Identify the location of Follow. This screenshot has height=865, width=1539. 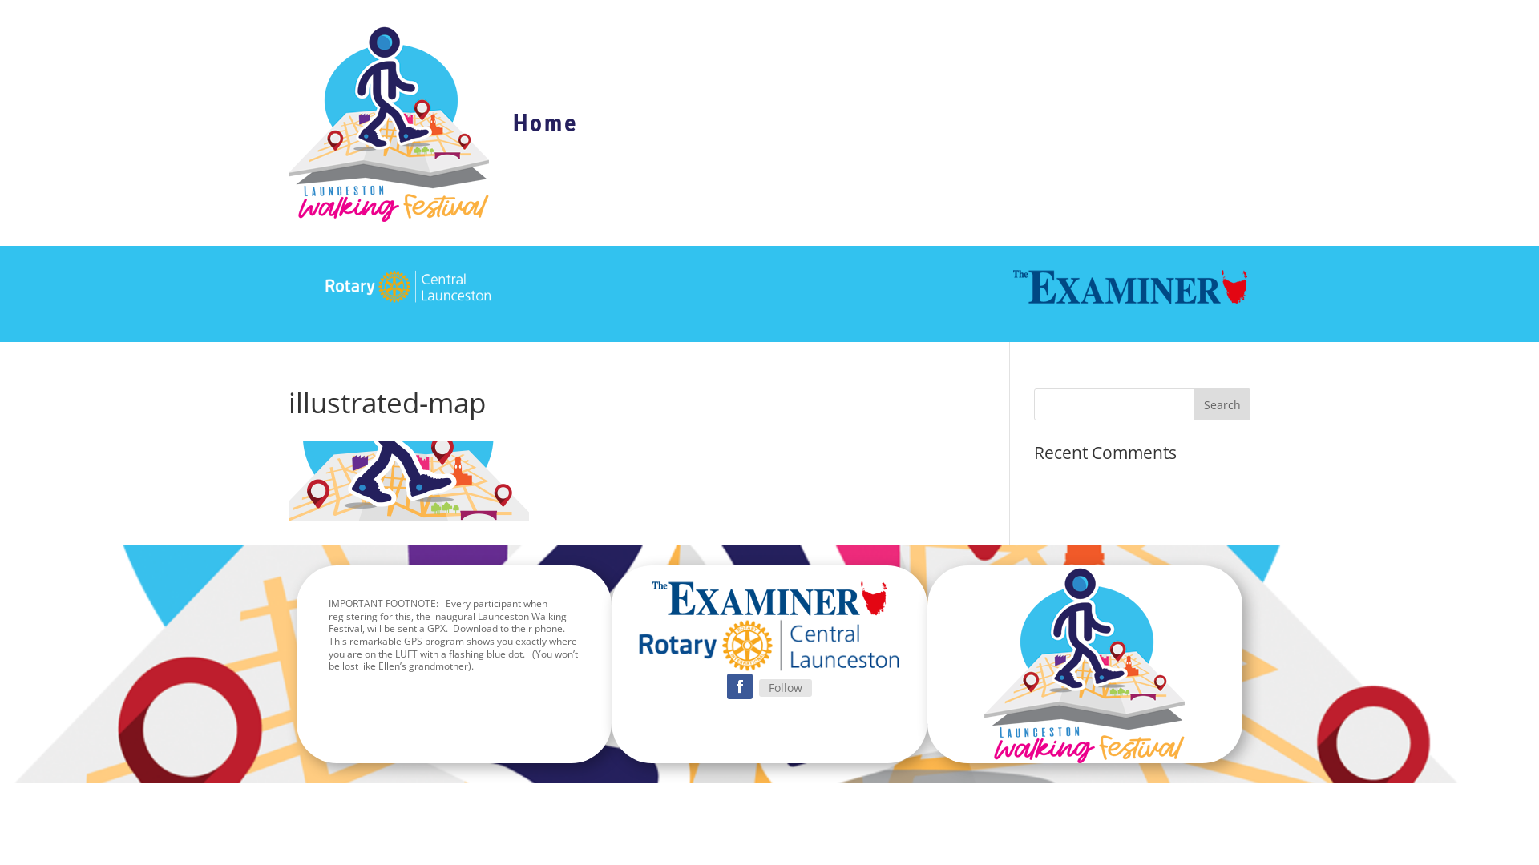
(786, 688).